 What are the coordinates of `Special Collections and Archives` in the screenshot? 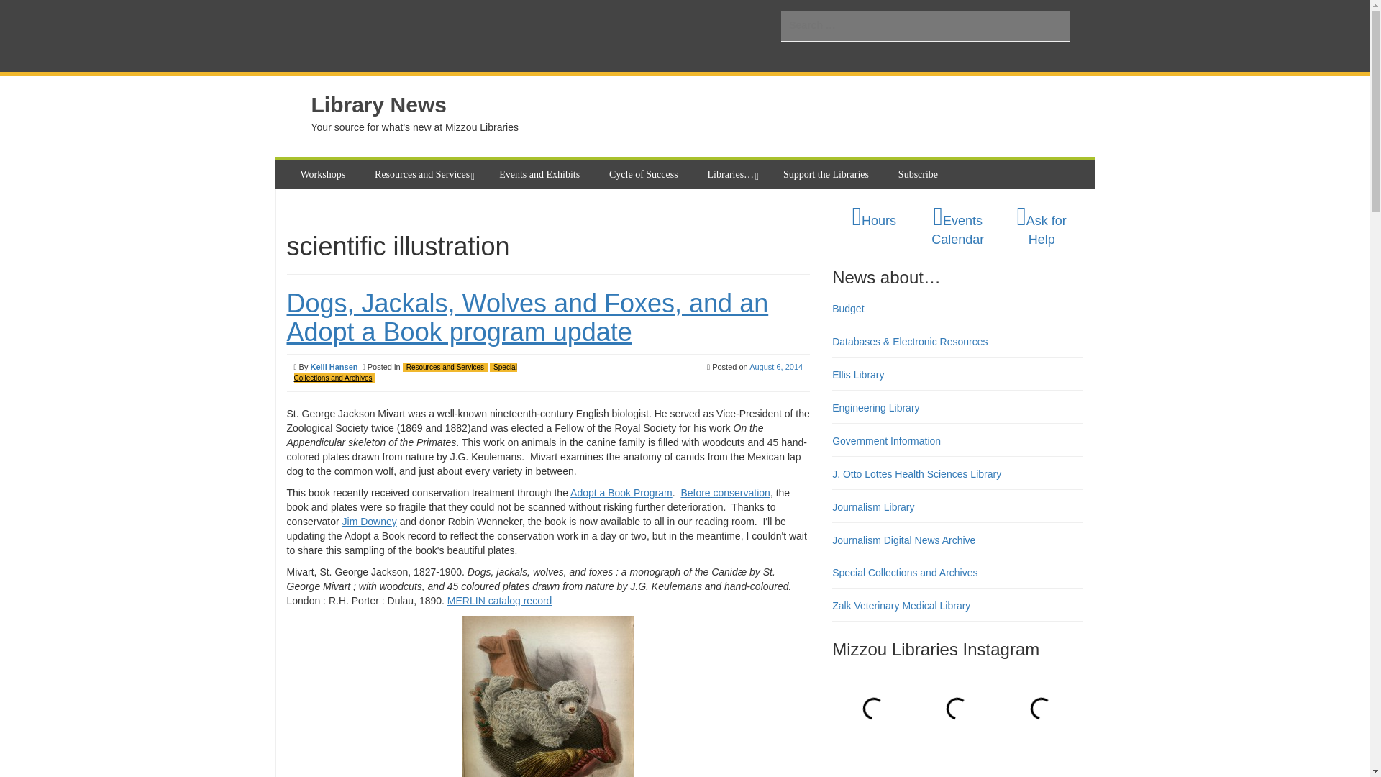 It's located at (404, 373).